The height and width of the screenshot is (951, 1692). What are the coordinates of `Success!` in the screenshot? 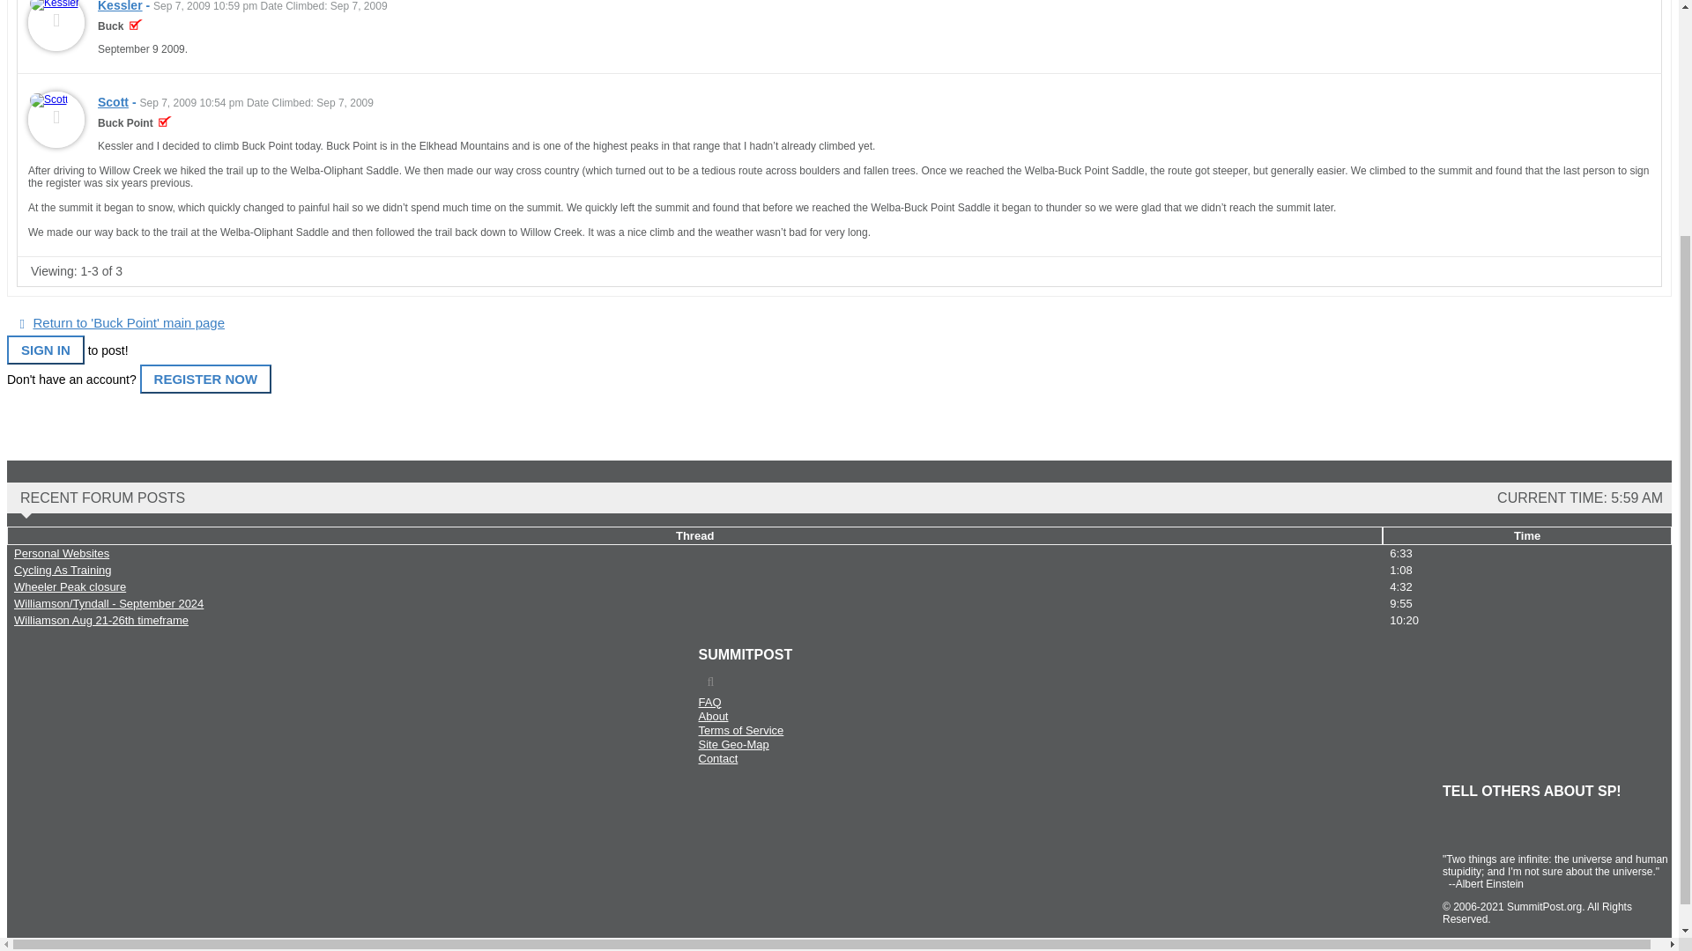 It's located at (166, 122).